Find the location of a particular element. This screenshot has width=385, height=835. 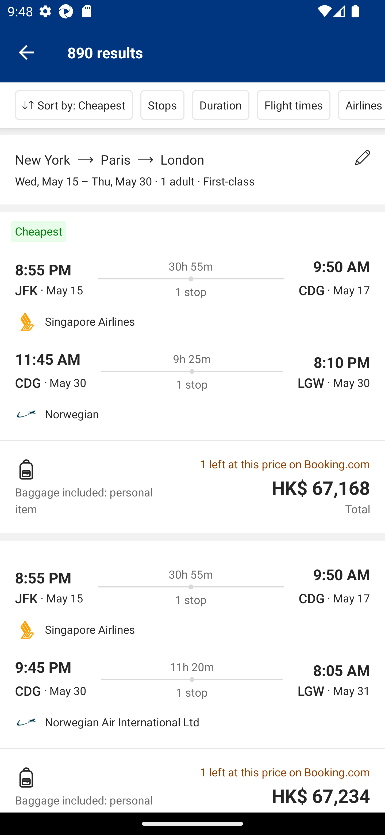

Flight times is located at coordinates (294, 105).